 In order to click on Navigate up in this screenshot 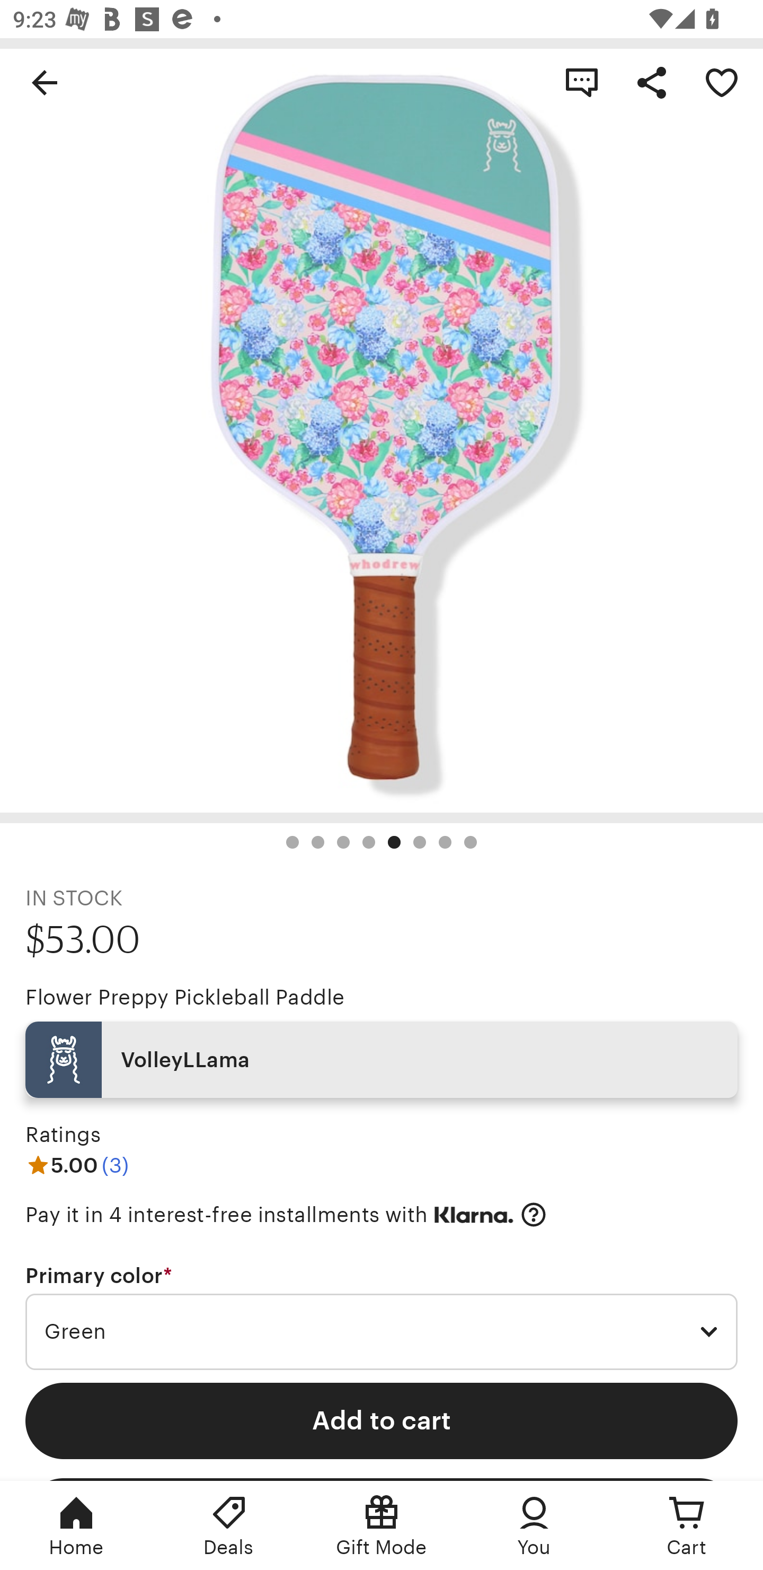, I will do `click(45, 82)`.